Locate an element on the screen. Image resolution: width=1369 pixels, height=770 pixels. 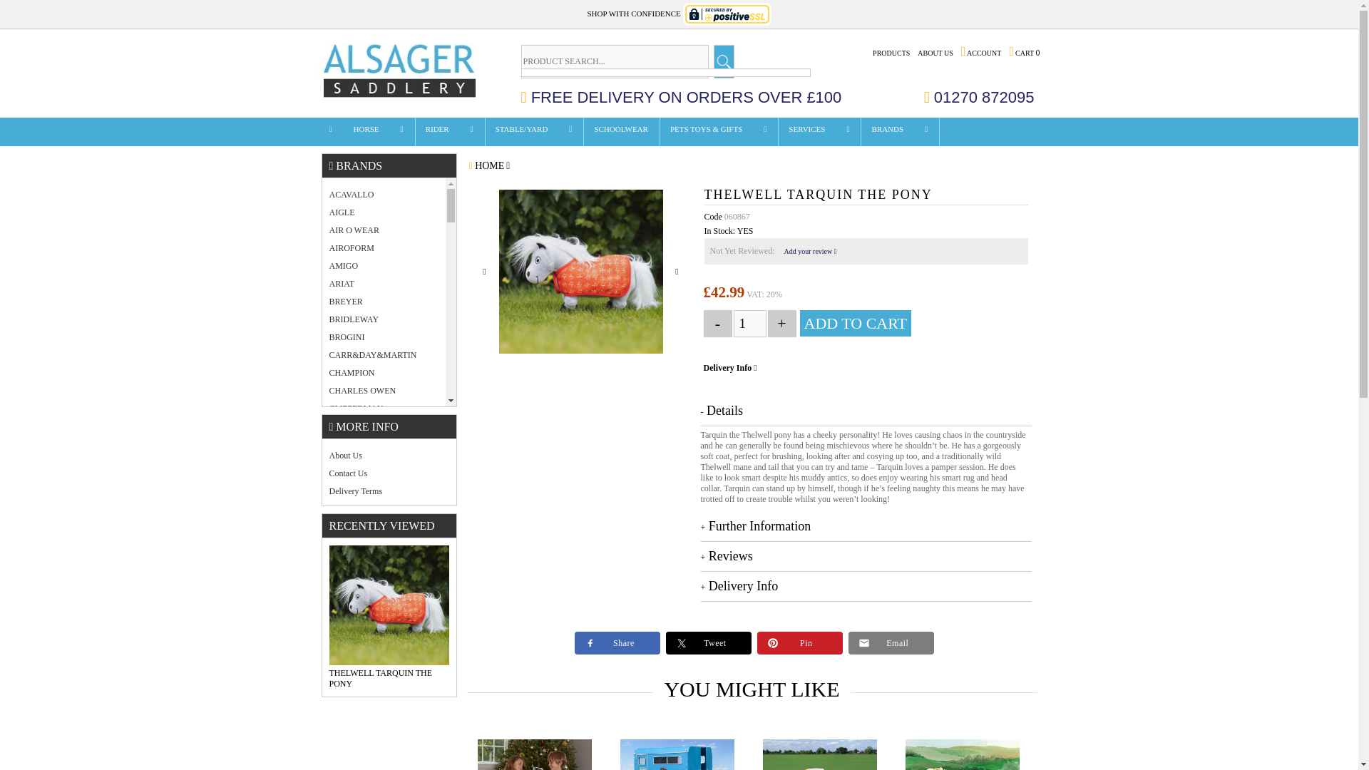
CART 0 is located at coordinates (1024, 53).